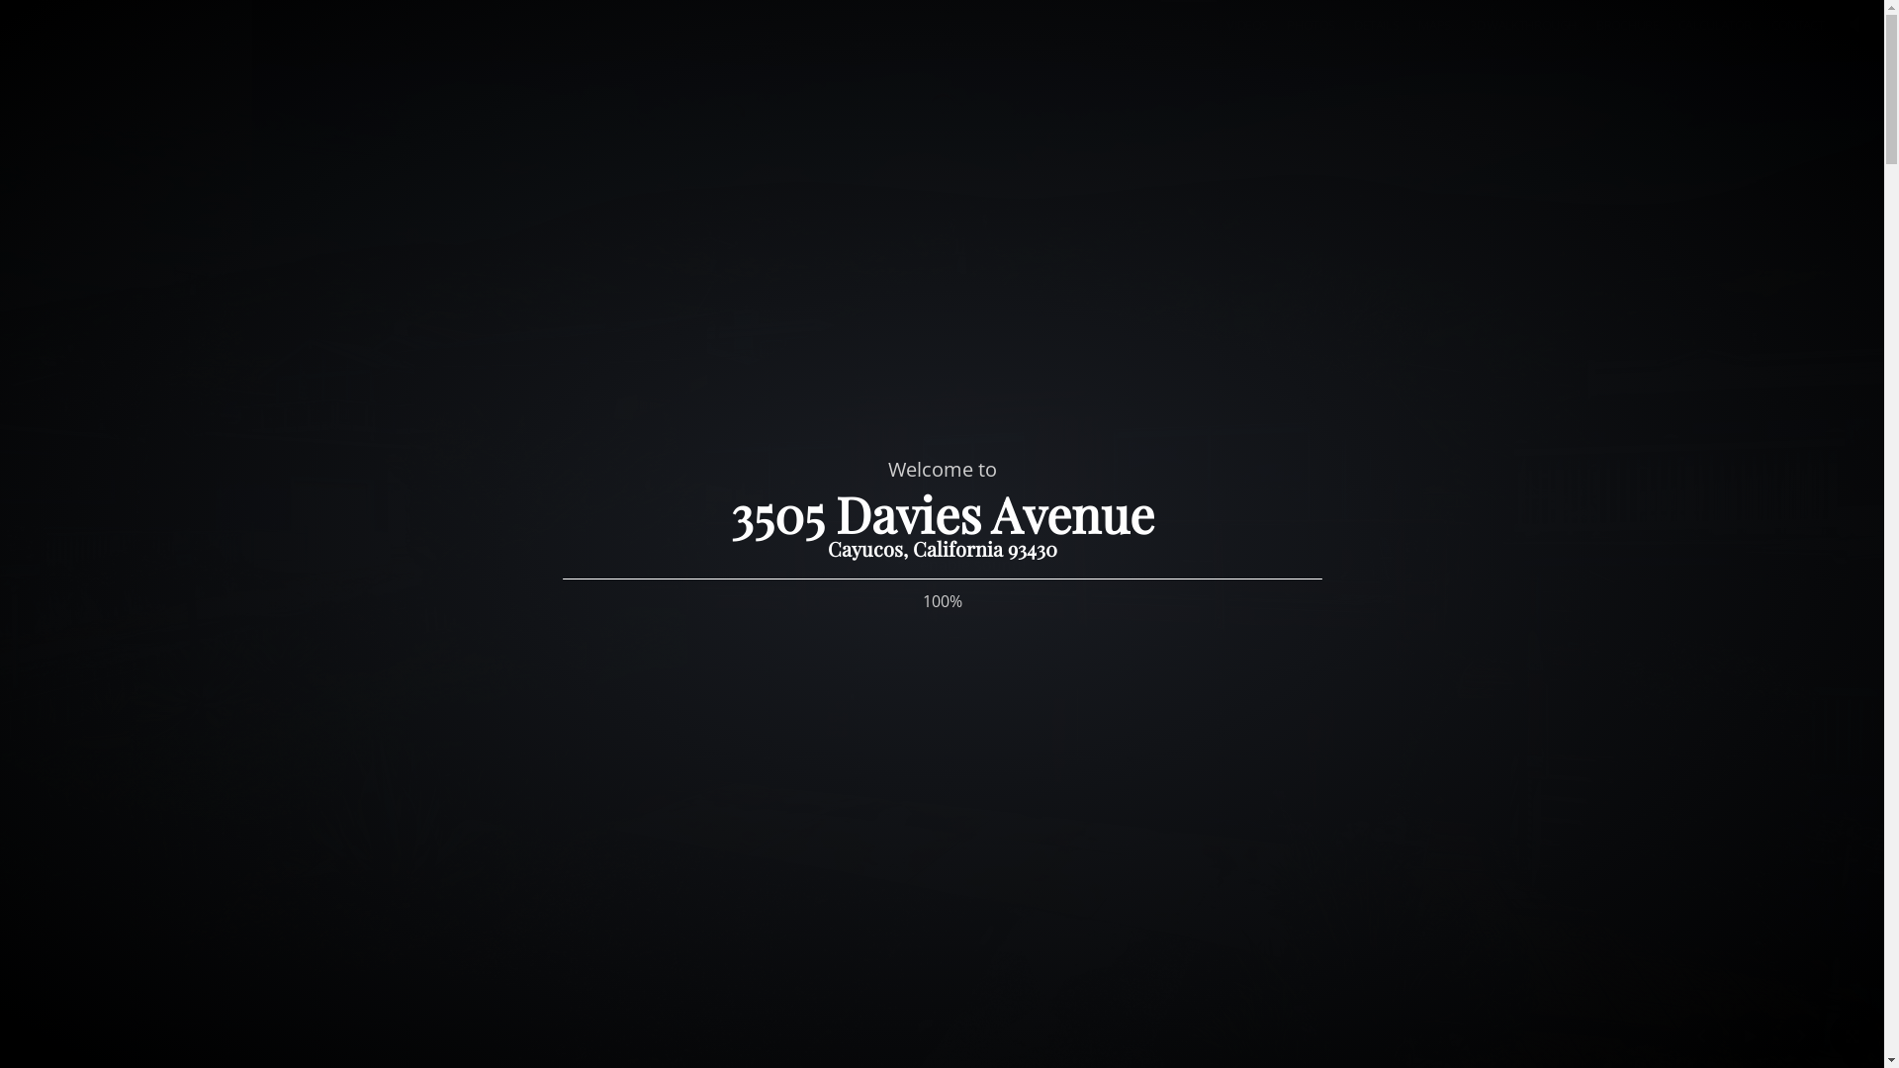 This screenshot has height=1068, width=1899. I want to click on Play Music, so click(1854, 27).